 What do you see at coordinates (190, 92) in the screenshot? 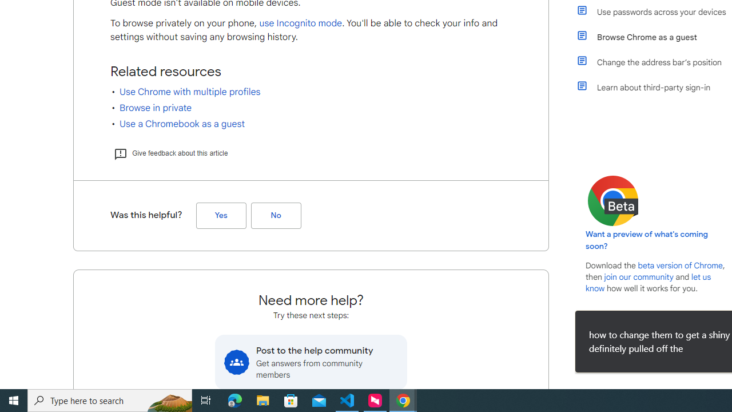
I see `Use Chrome with multiple profiles` at bounding box center [190, 92].